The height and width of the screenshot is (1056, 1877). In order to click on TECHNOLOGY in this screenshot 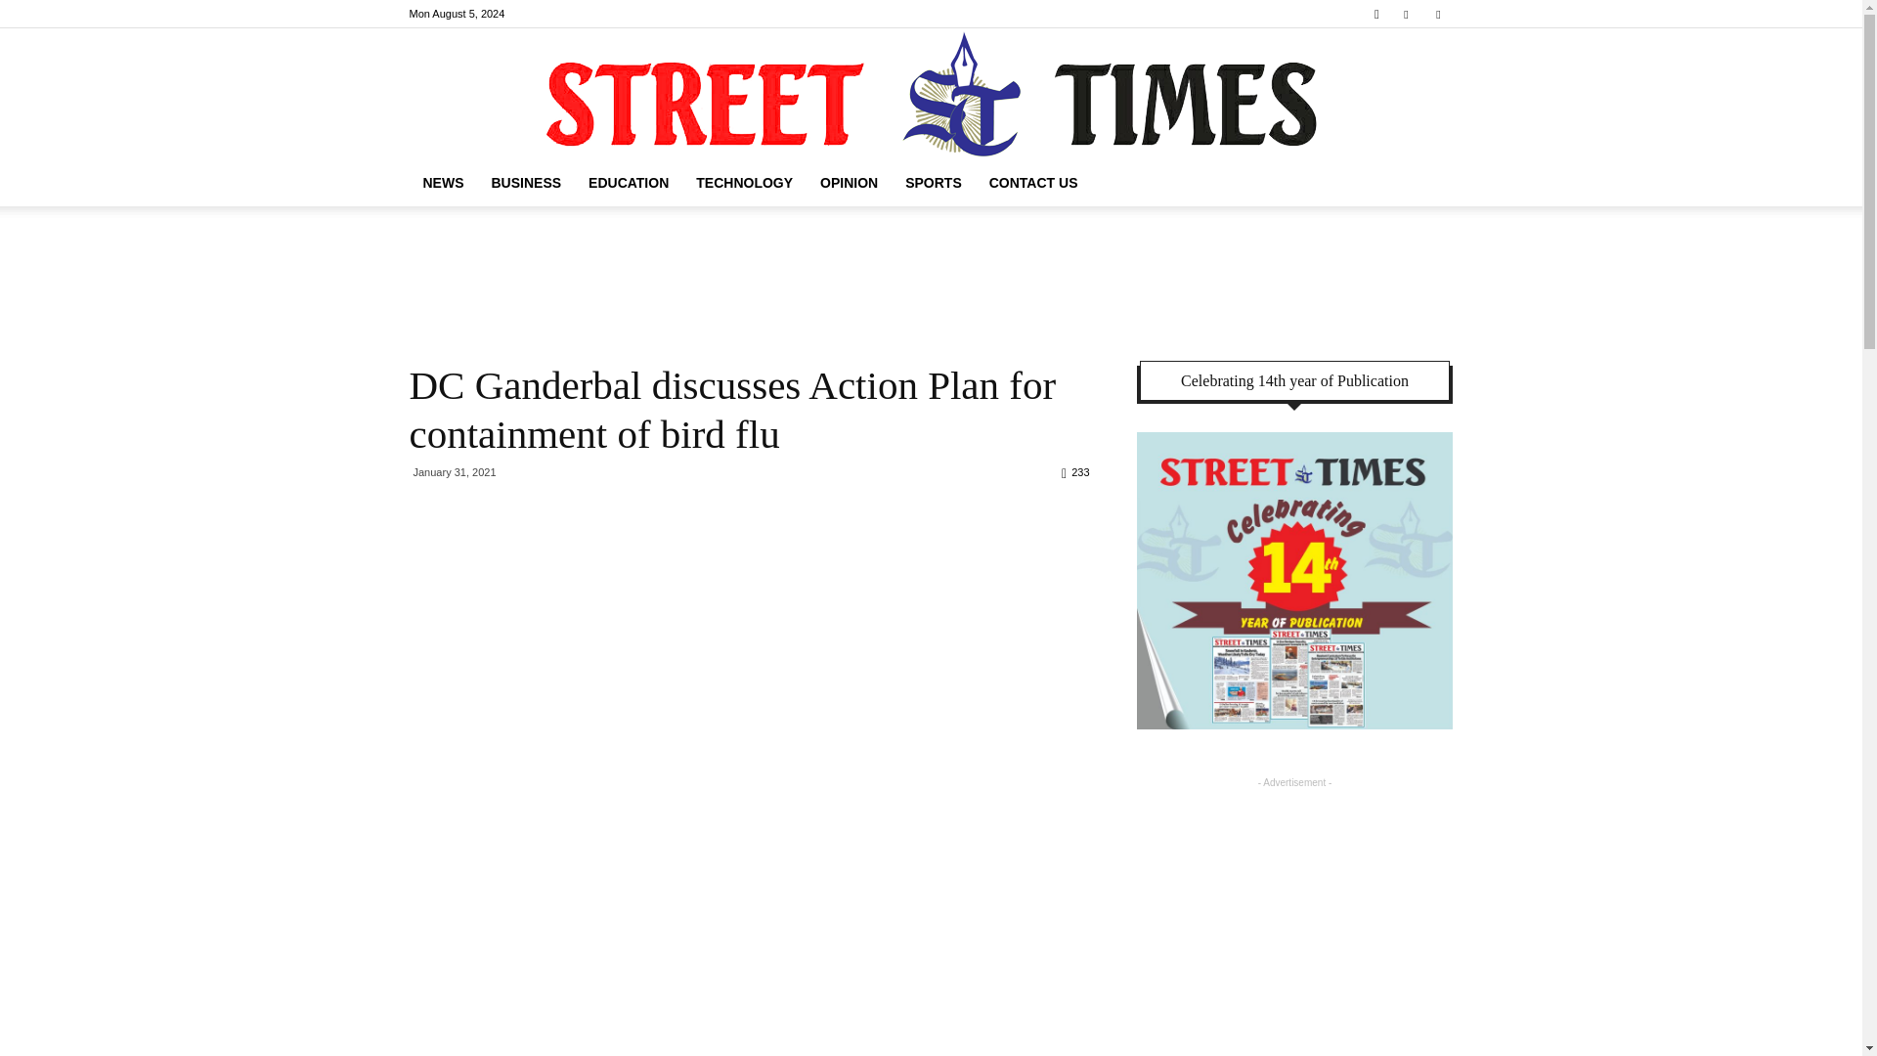, I will do `click(745, 182)`.